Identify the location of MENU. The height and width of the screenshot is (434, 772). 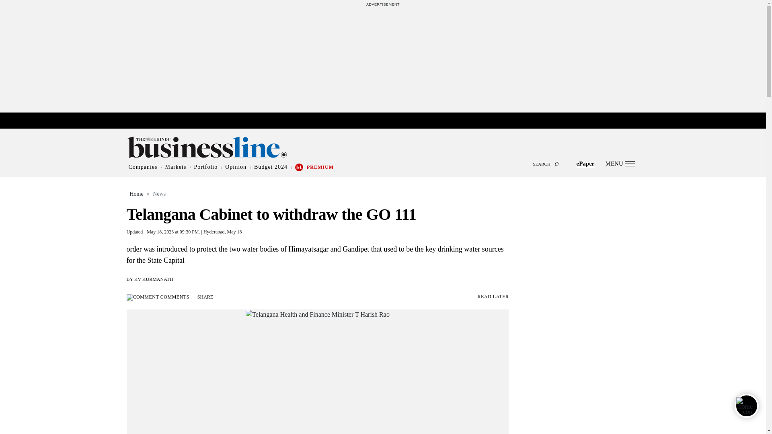
(620, 163).